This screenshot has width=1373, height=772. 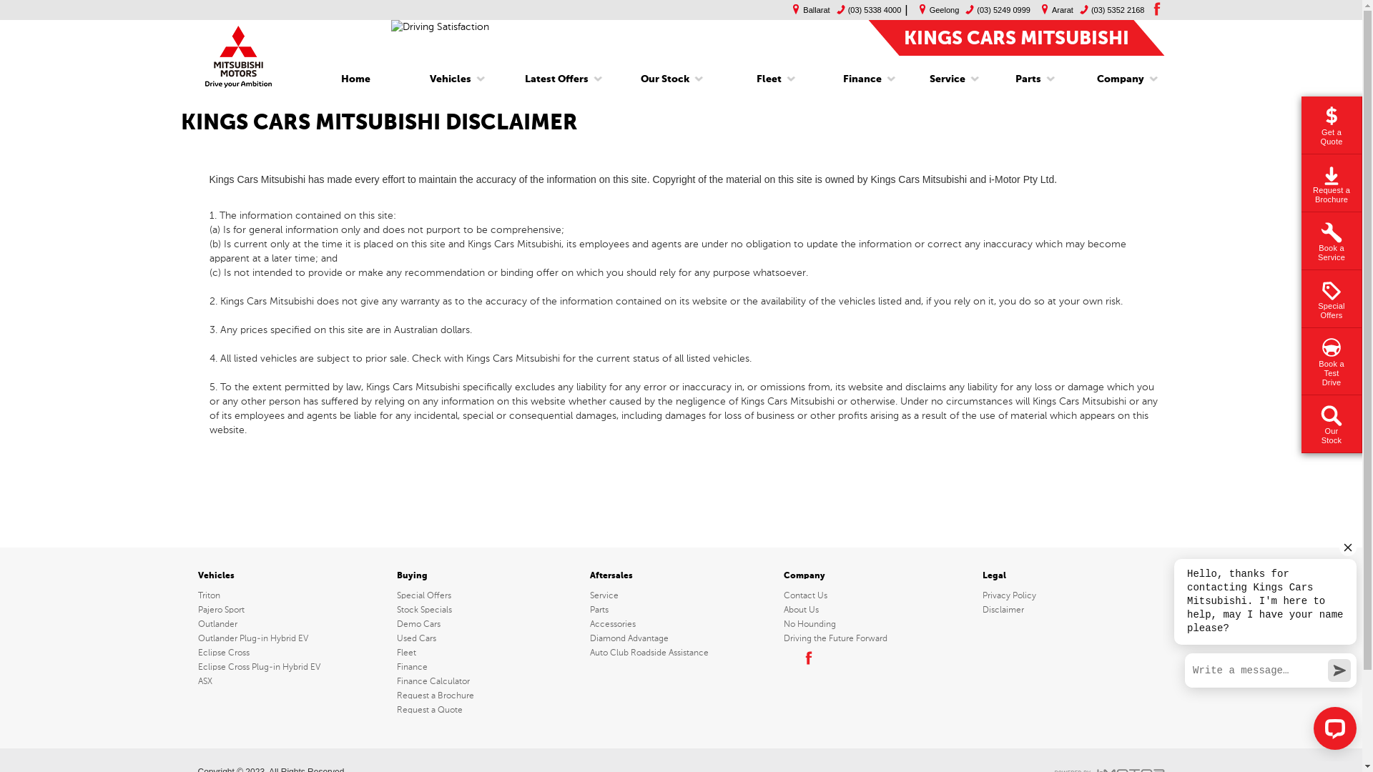 What do you see at coordinates (665, 79) in the screenshot?
I see `Our Stock` at bounding box center [665, 79].